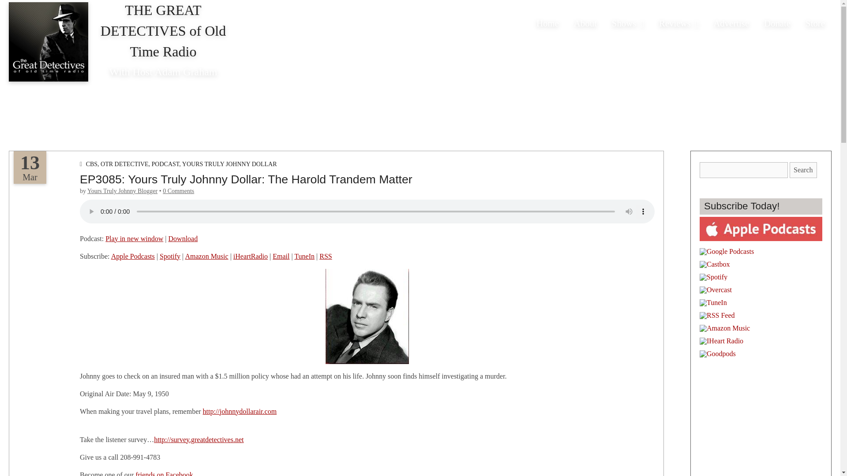 This screenshot has height=476, width=847. What do you see at coordinates (184, 238) in the screenshot?
I see `Download` at bounding box center [184, 238].